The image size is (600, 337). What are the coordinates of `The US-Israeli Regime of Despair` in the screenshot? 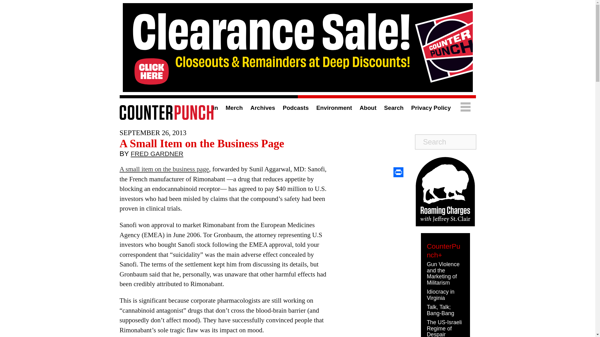 It's located at (444, 328).